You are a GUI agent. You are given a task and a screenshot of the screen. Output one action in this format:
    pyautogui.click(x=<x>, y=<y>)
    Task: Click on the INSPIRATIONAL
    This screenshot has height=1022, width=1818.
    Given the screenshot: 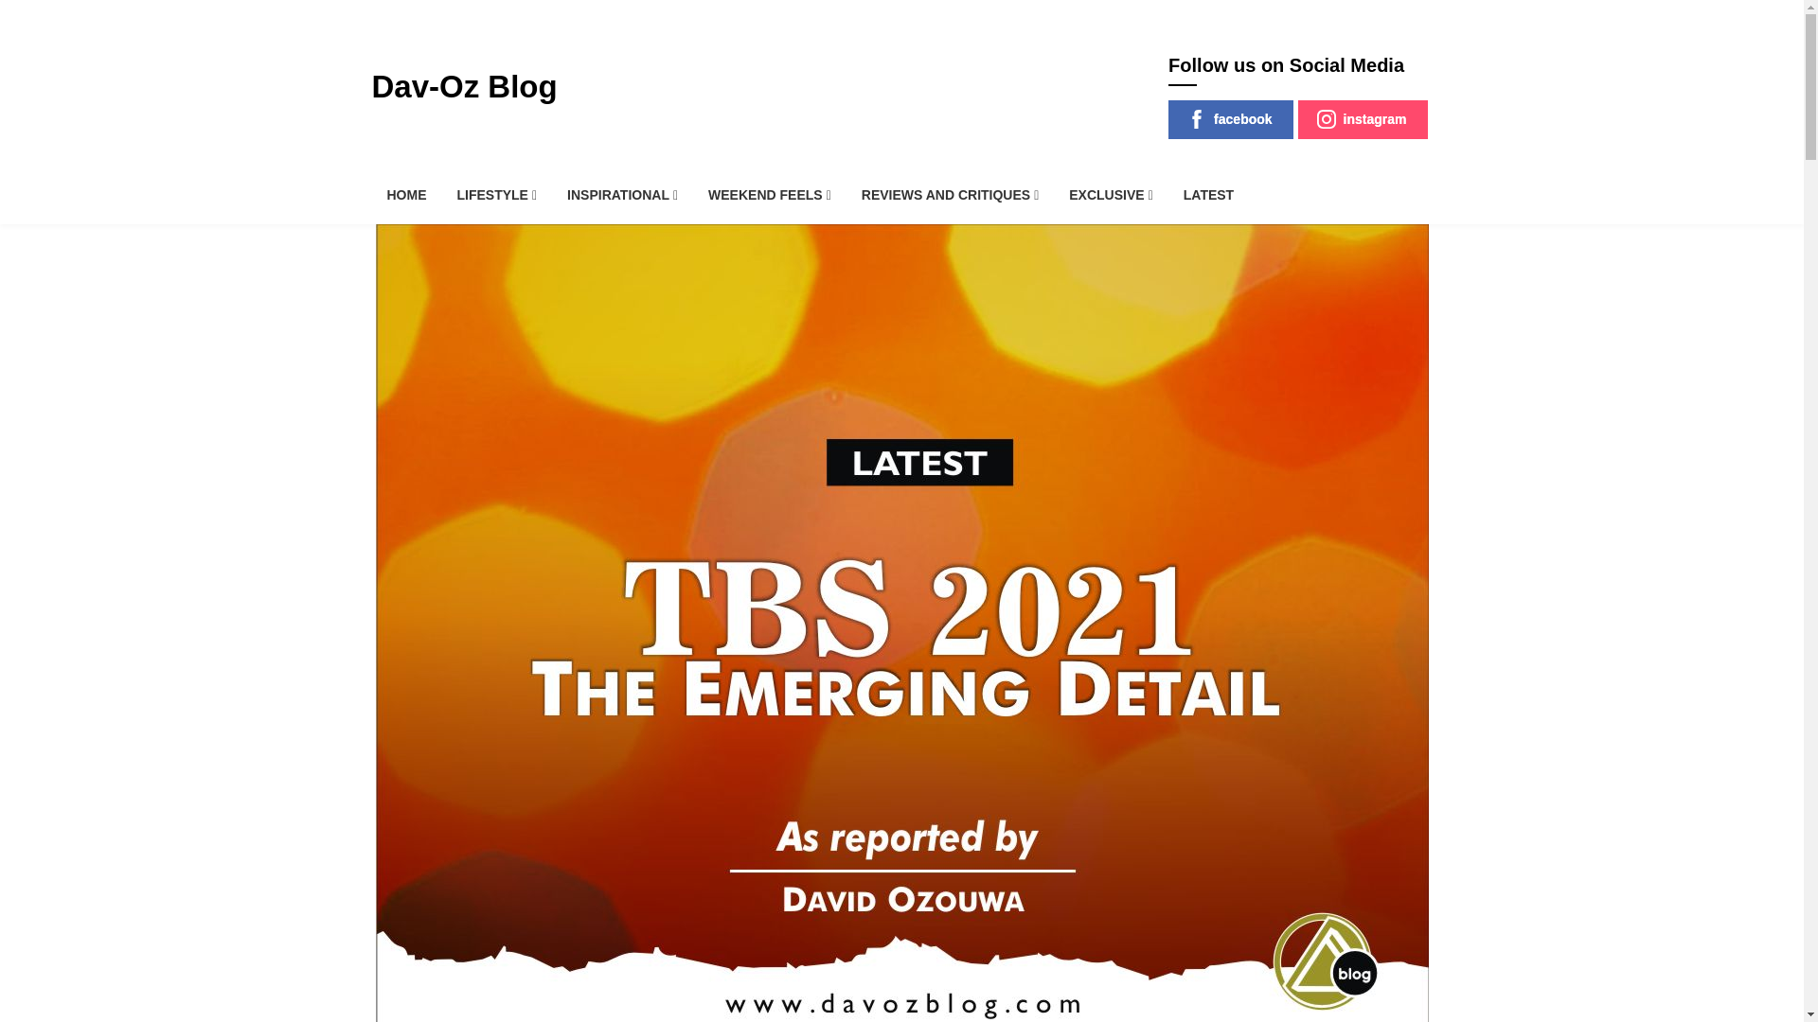 What is the action you would take?
    pyautogui.click(x=622, y=195)
    